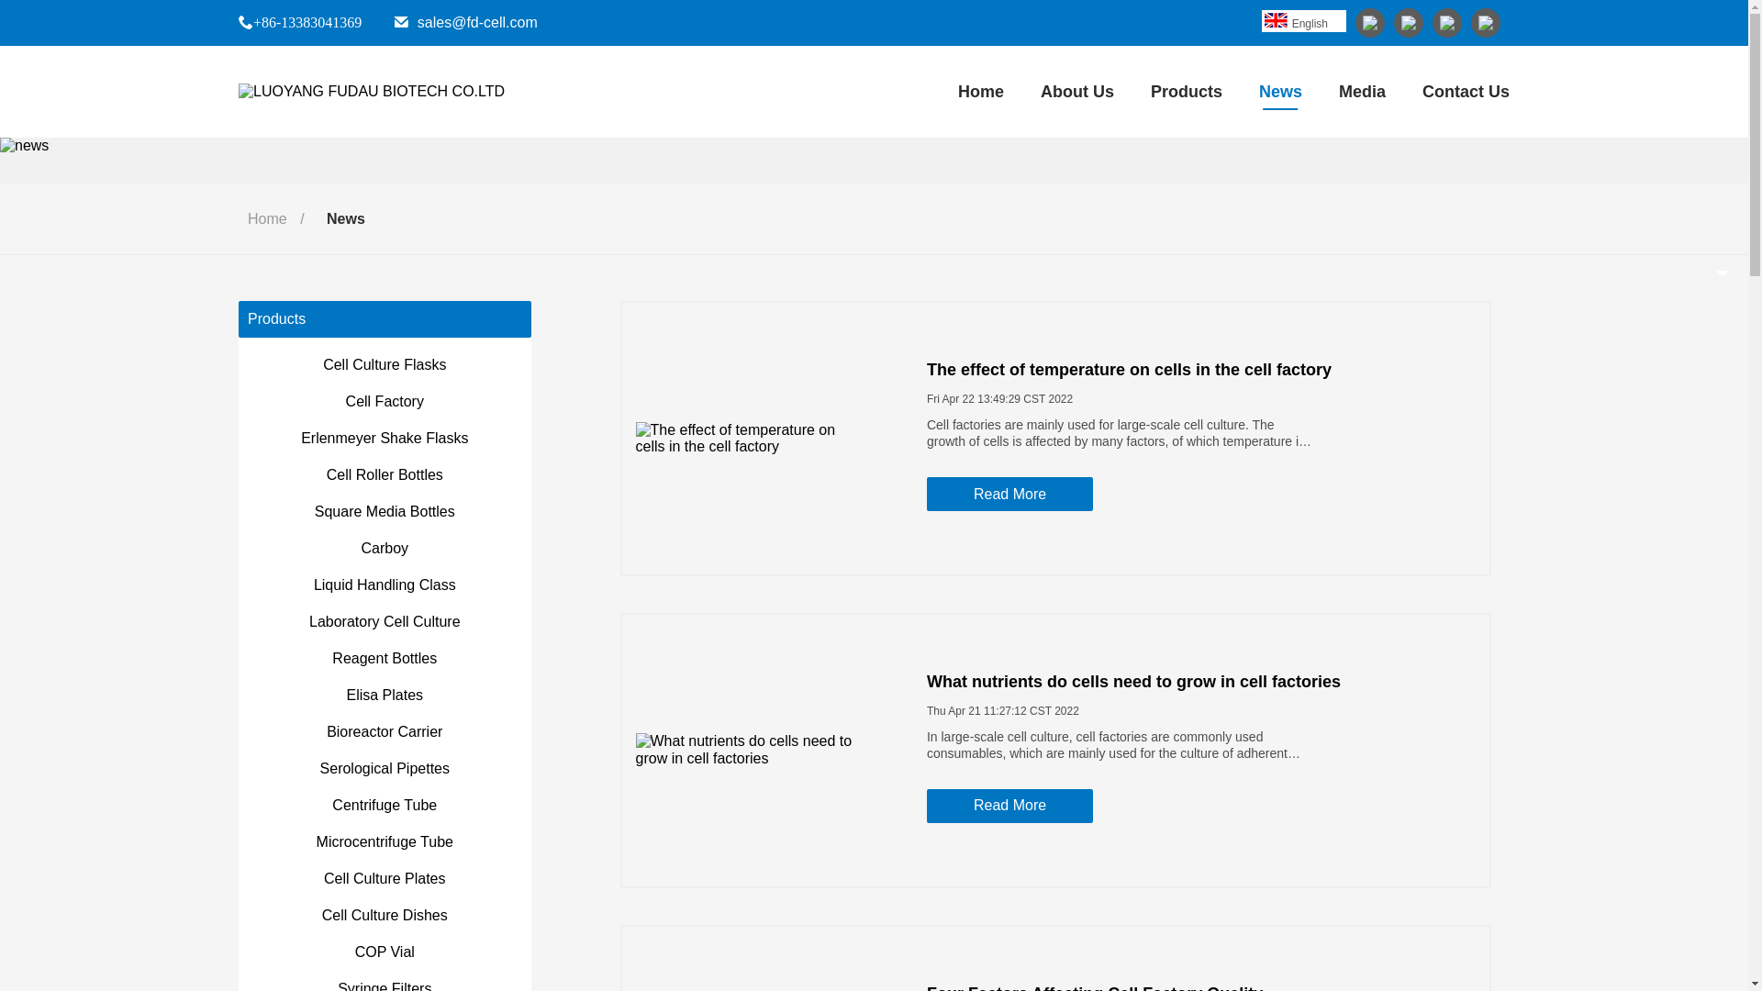  Describe the element at coordinates (371, 92) in the screenshot. I see `Go to Dshow Machinery Co.,Ltd` at that location.